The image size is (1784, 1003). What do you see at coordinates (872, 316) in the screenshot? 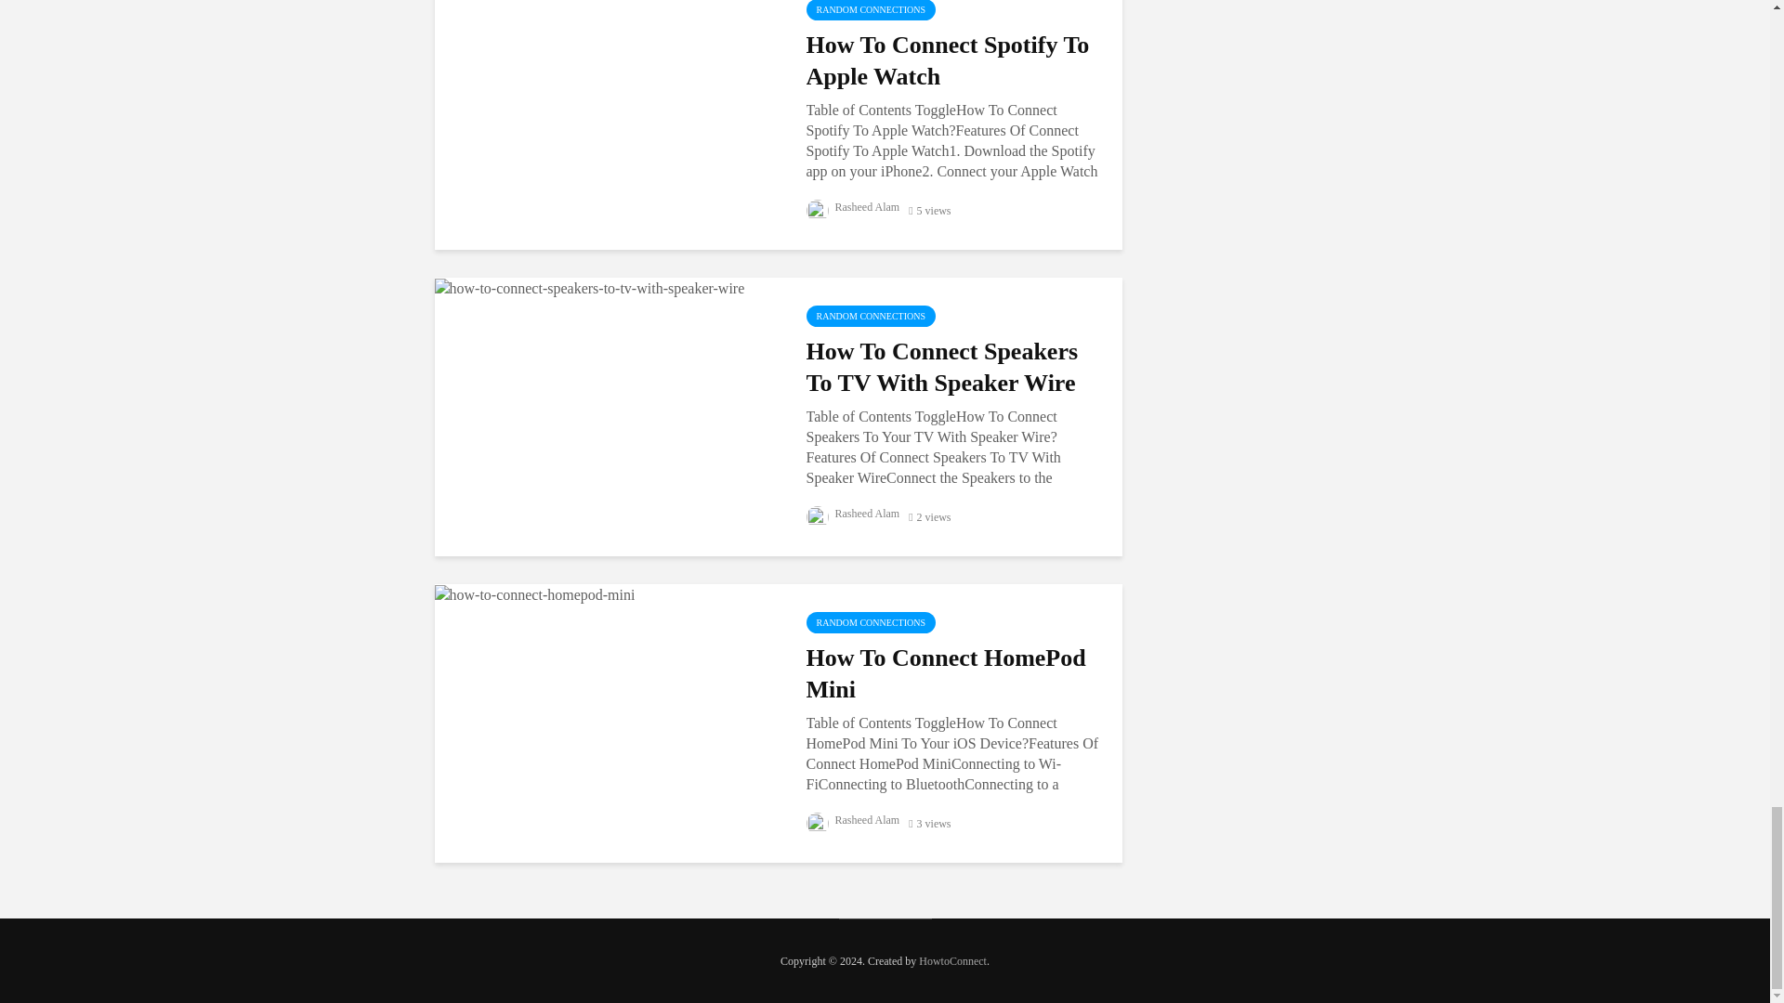
I see `RANDOM CONNECTIONS` at bounding box center [872, 316].